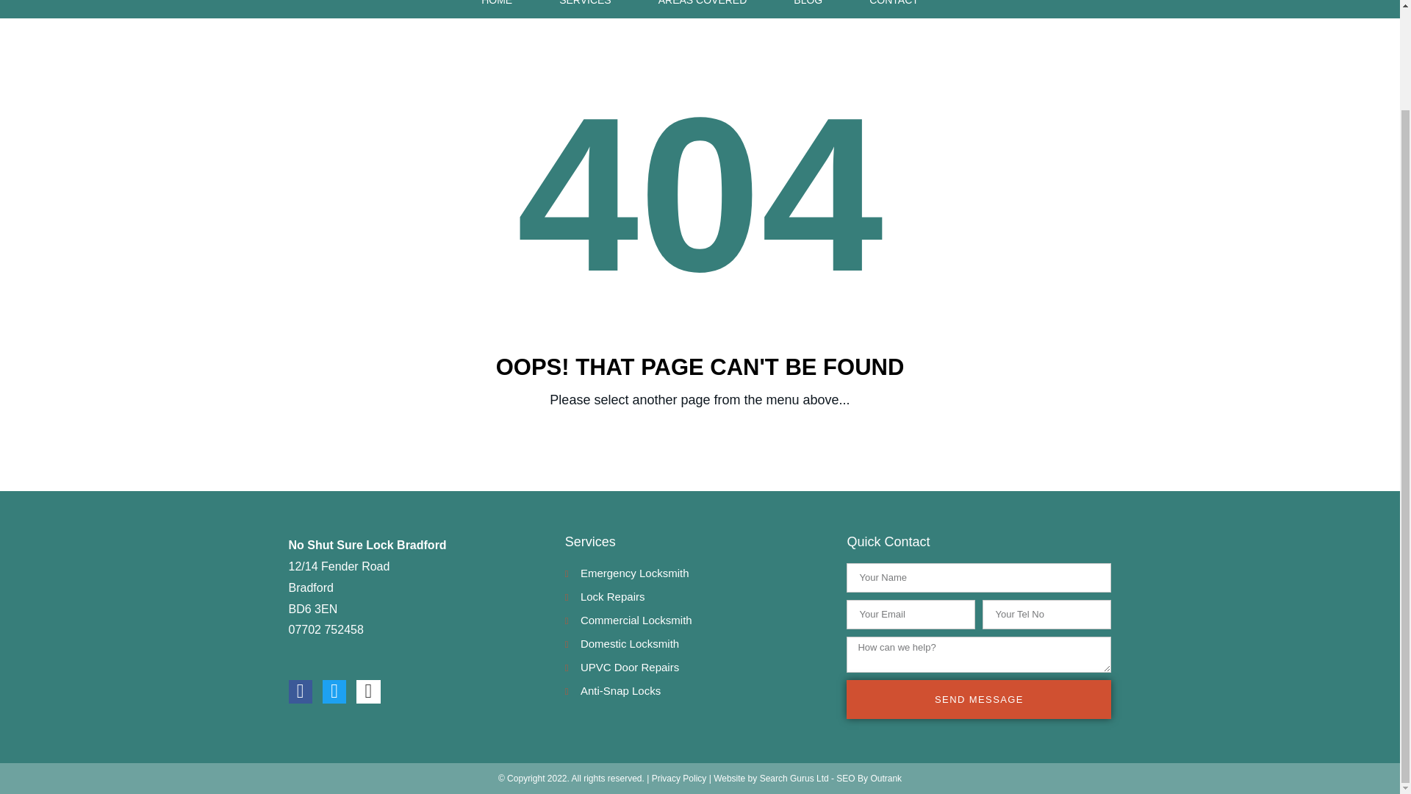  Describe the element at coordinates (703, 9) in the screenshot. I see `AREAS COVERED` at that location.